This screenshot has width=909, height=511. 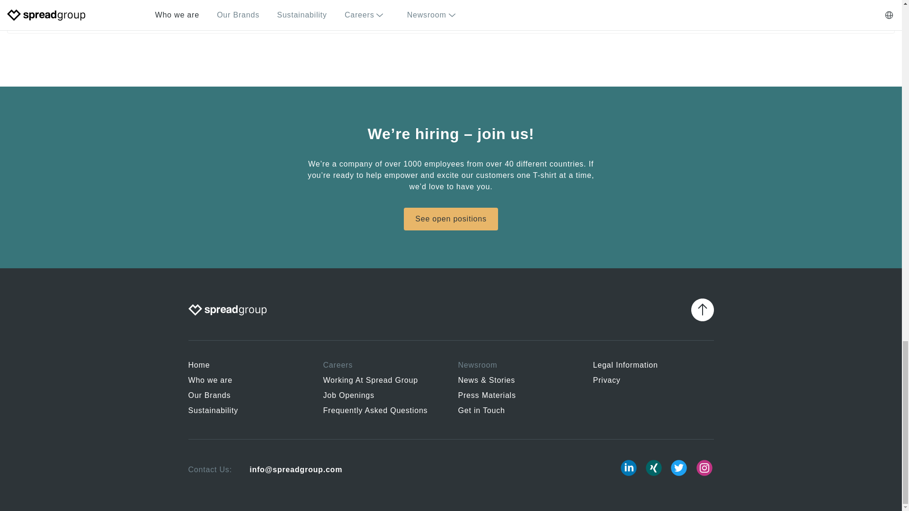 I want to click on Legal Information, so click(x=653, y=367).